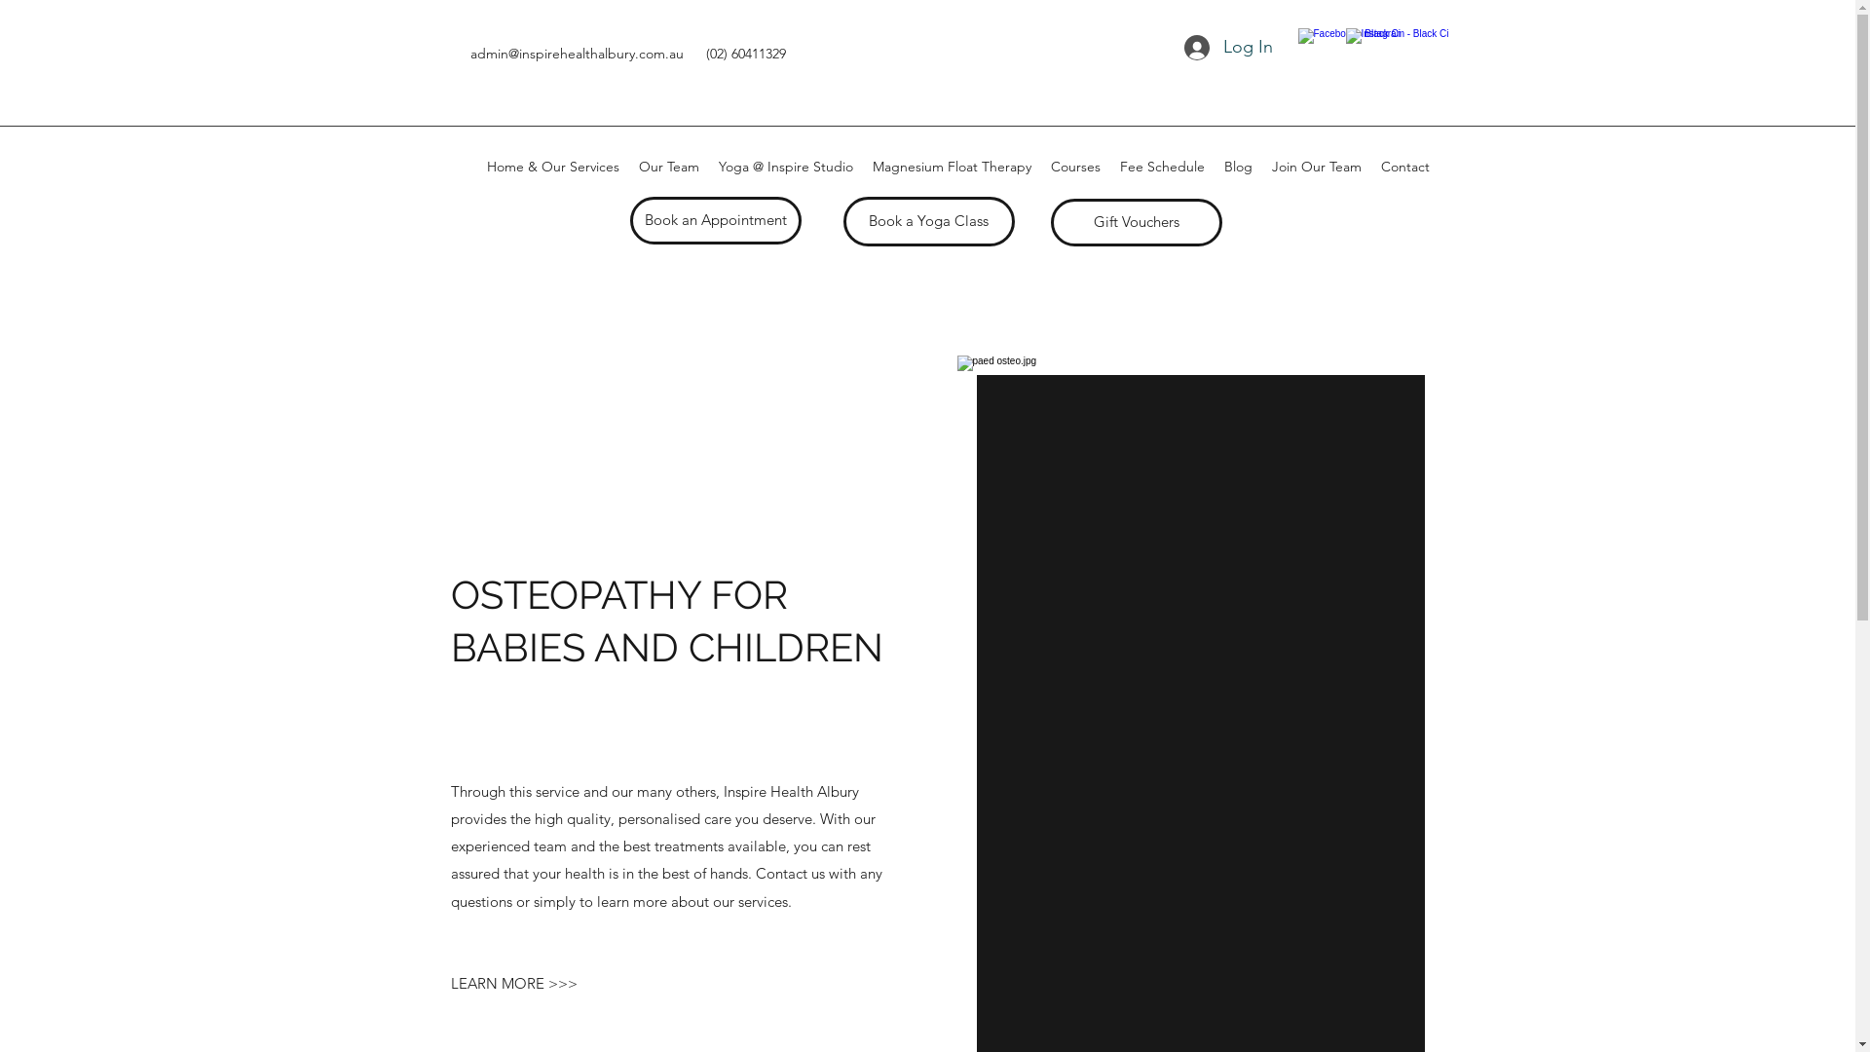 The height and width of the screenshot is (1052, 1870). I want to click on Contact, so click(1405, 168).